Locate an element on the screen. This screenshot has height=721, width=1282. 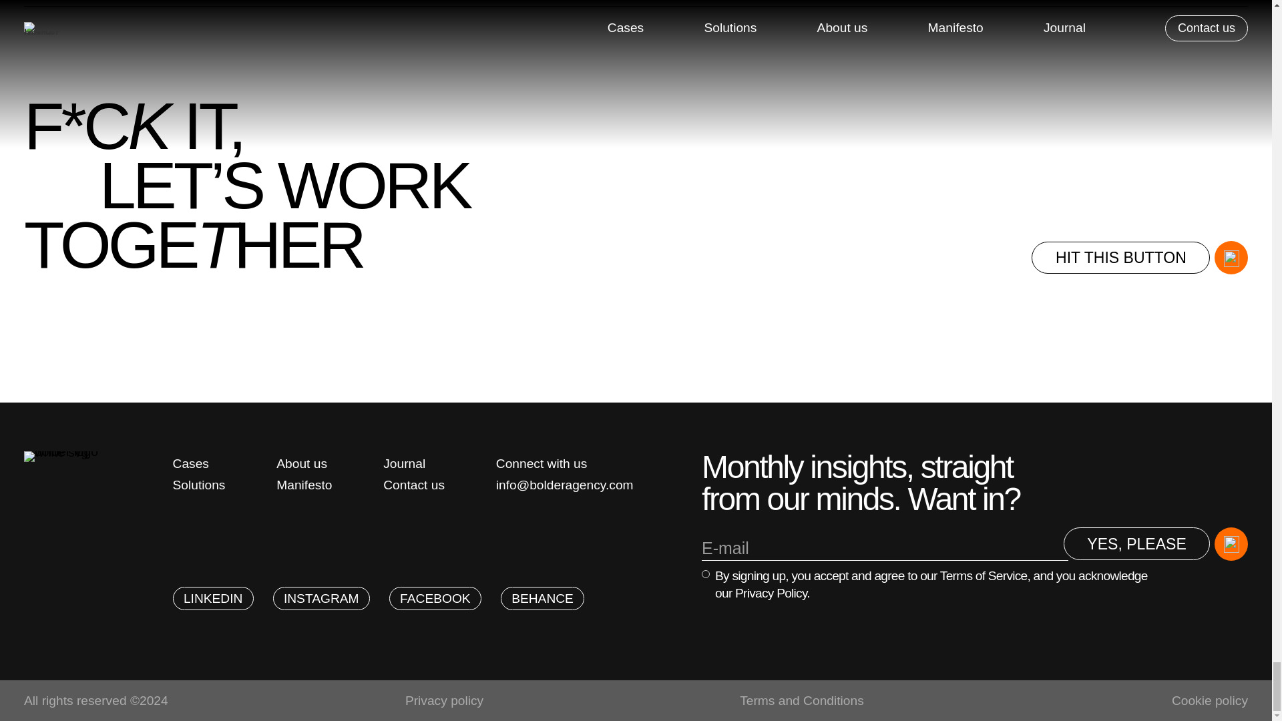
Contact us is located at coordinates (414, 485).